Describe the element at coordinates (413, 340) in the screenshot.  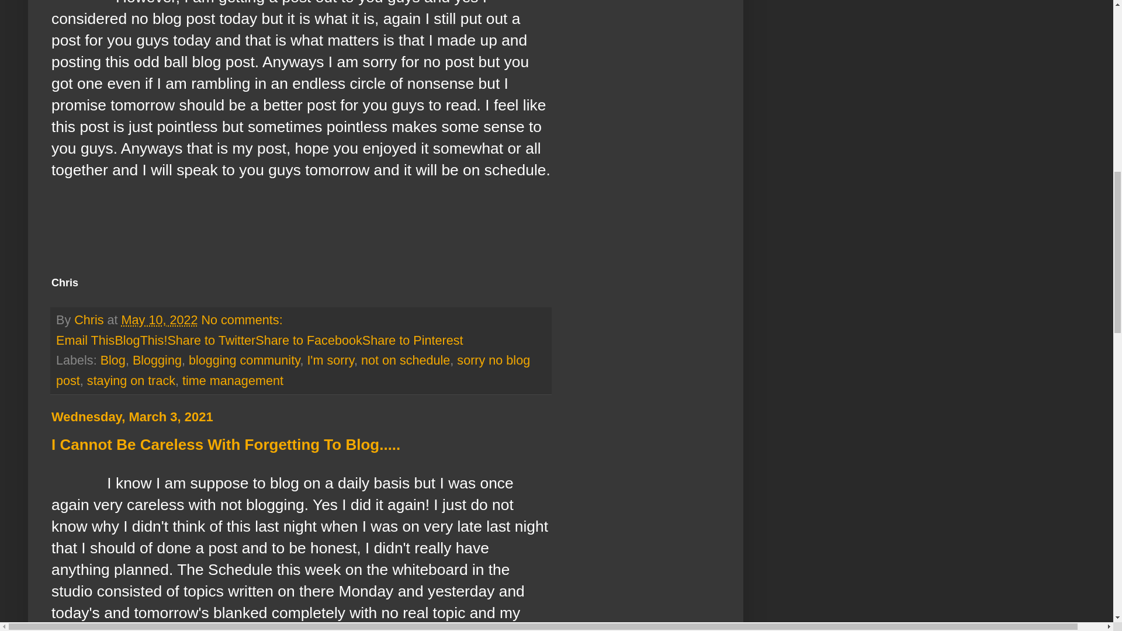
I see `Share to Pinterest` at that location.